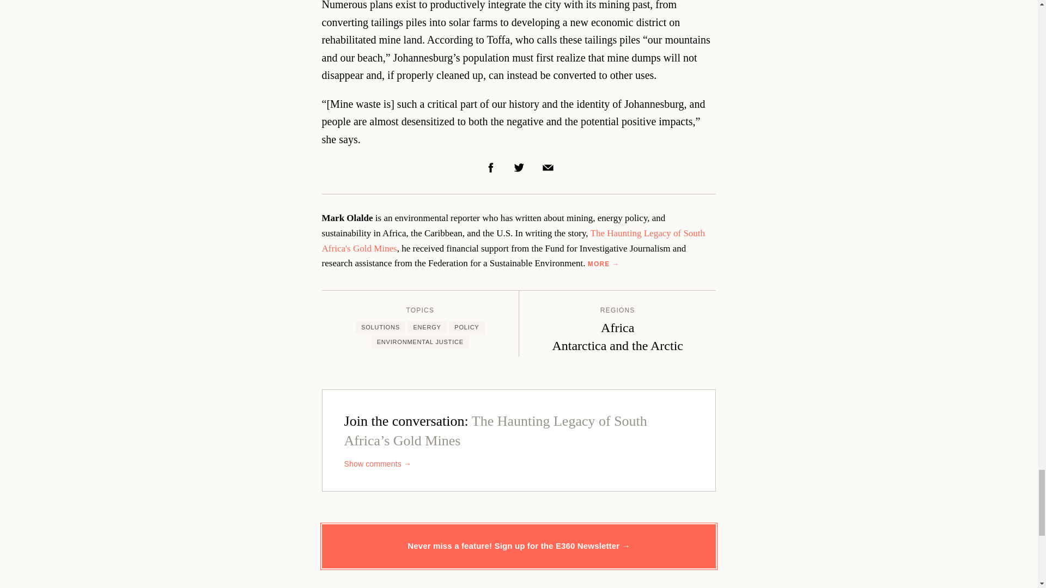 This screenshot has width=1046, height=588. Describe the element at coordinates (617, 346) in the screenshot. I see `Antarctica and the Arctic` at that location.